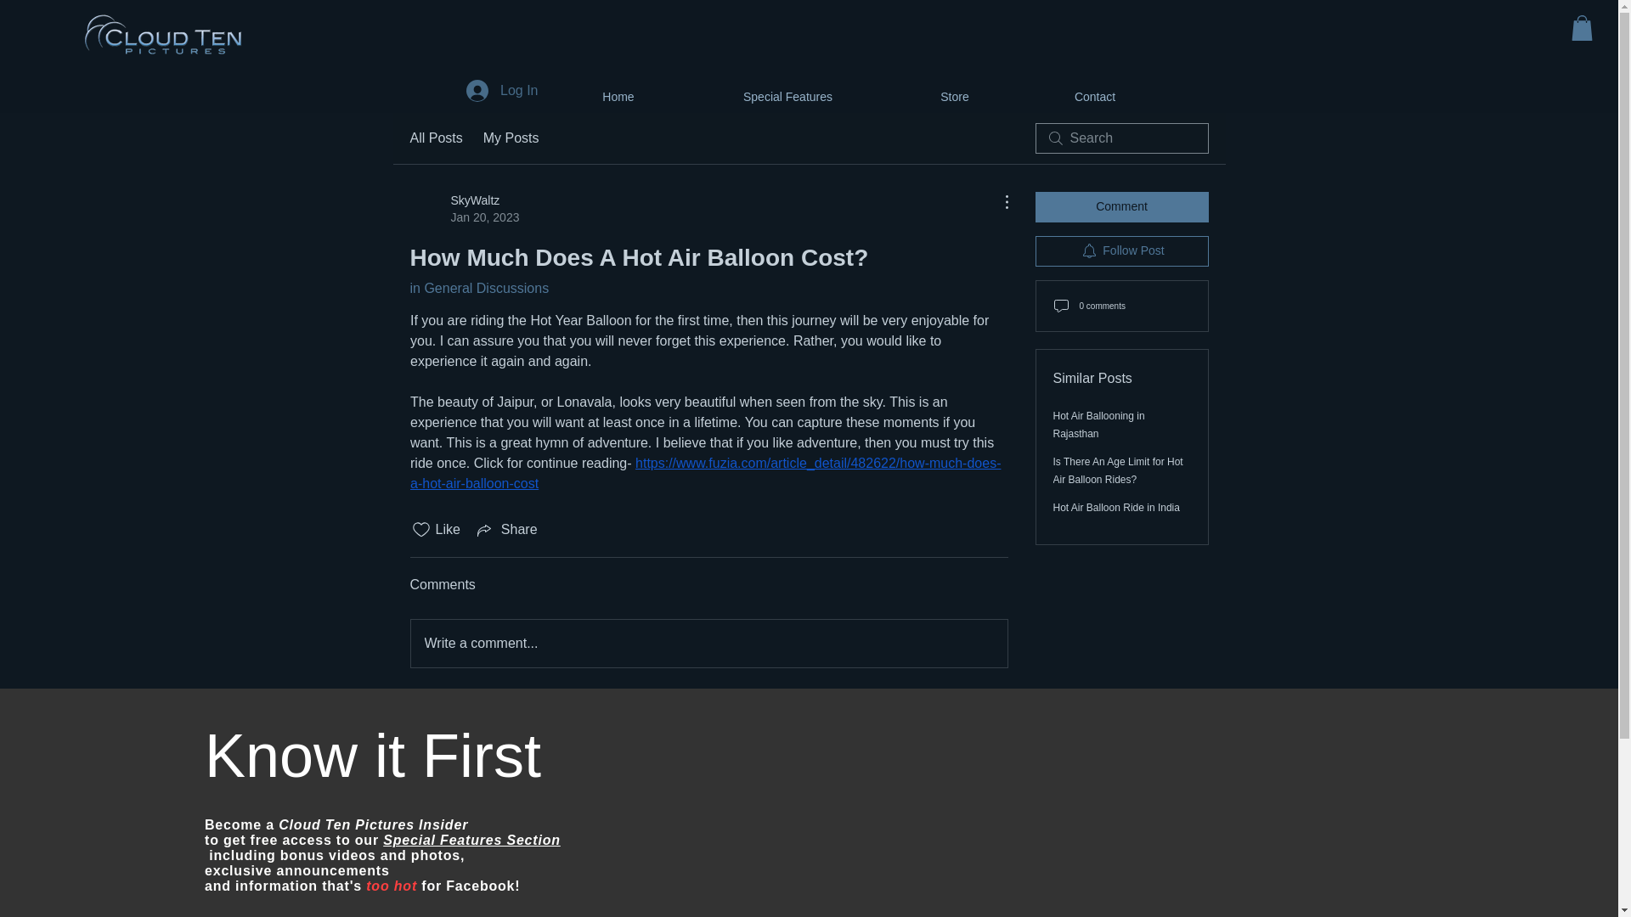 The width and height of the screenshot is (1631, 917). I want to click on in General Discussions, so click(478, 287).